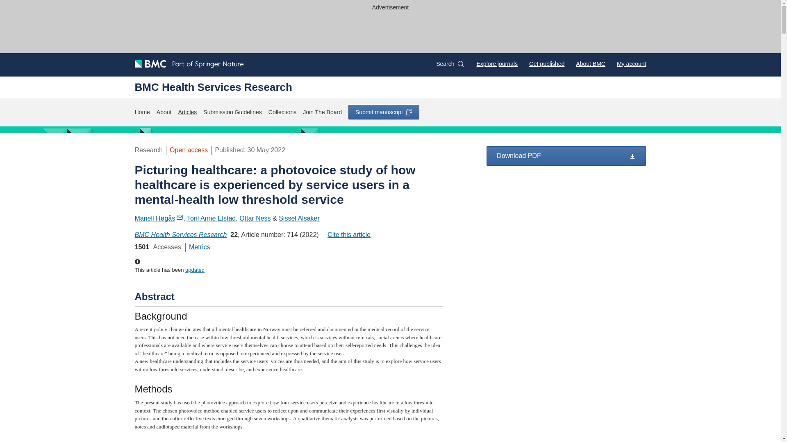 This screenshot has width=787, height=442. Describe the element at coordinates (164, 112) in the screenshot. I see `About` at that location.